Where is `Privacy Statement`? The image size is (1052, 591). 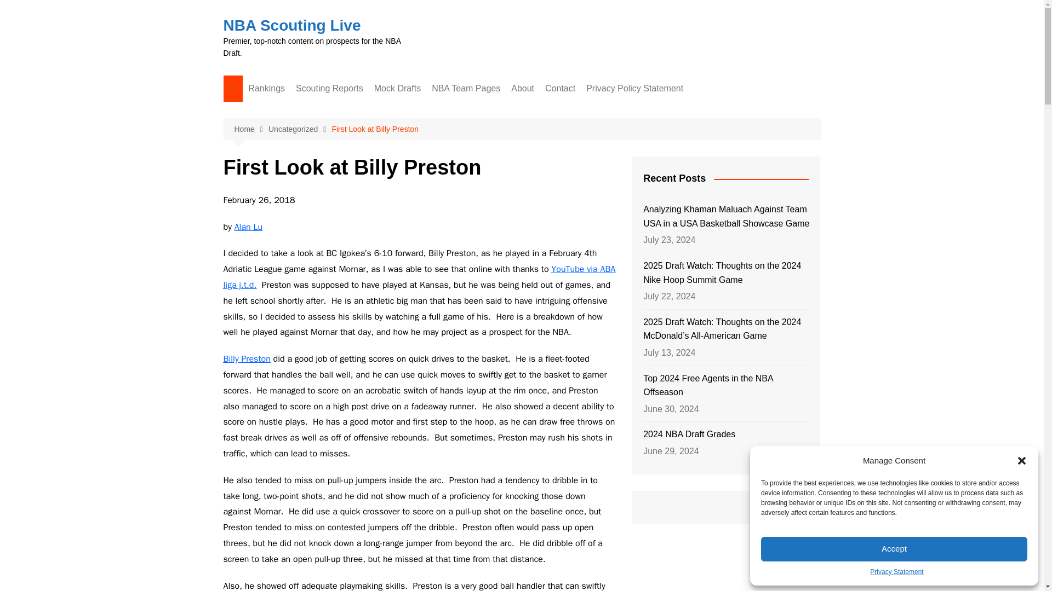
Privacy Statement is located at coordinates (896, 572).